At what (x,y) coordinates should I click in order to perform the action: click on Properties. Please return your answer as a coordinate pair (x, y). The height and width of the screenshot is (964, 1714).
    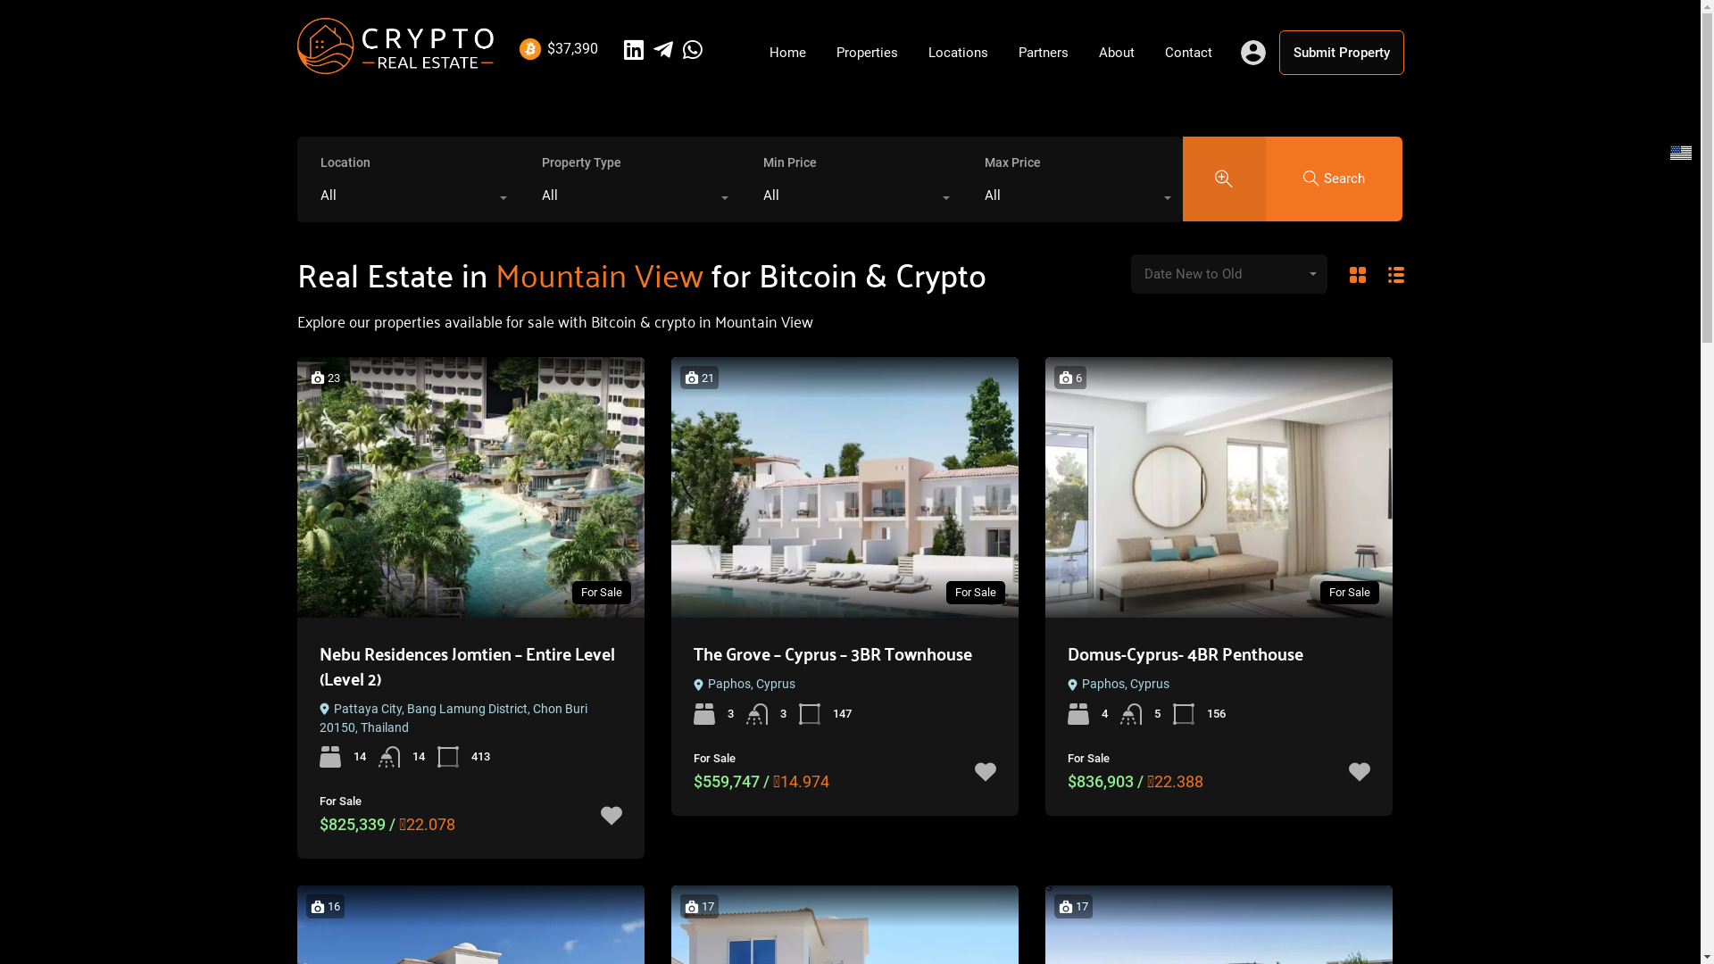
    Looking at the image, I should click on (868, 53).